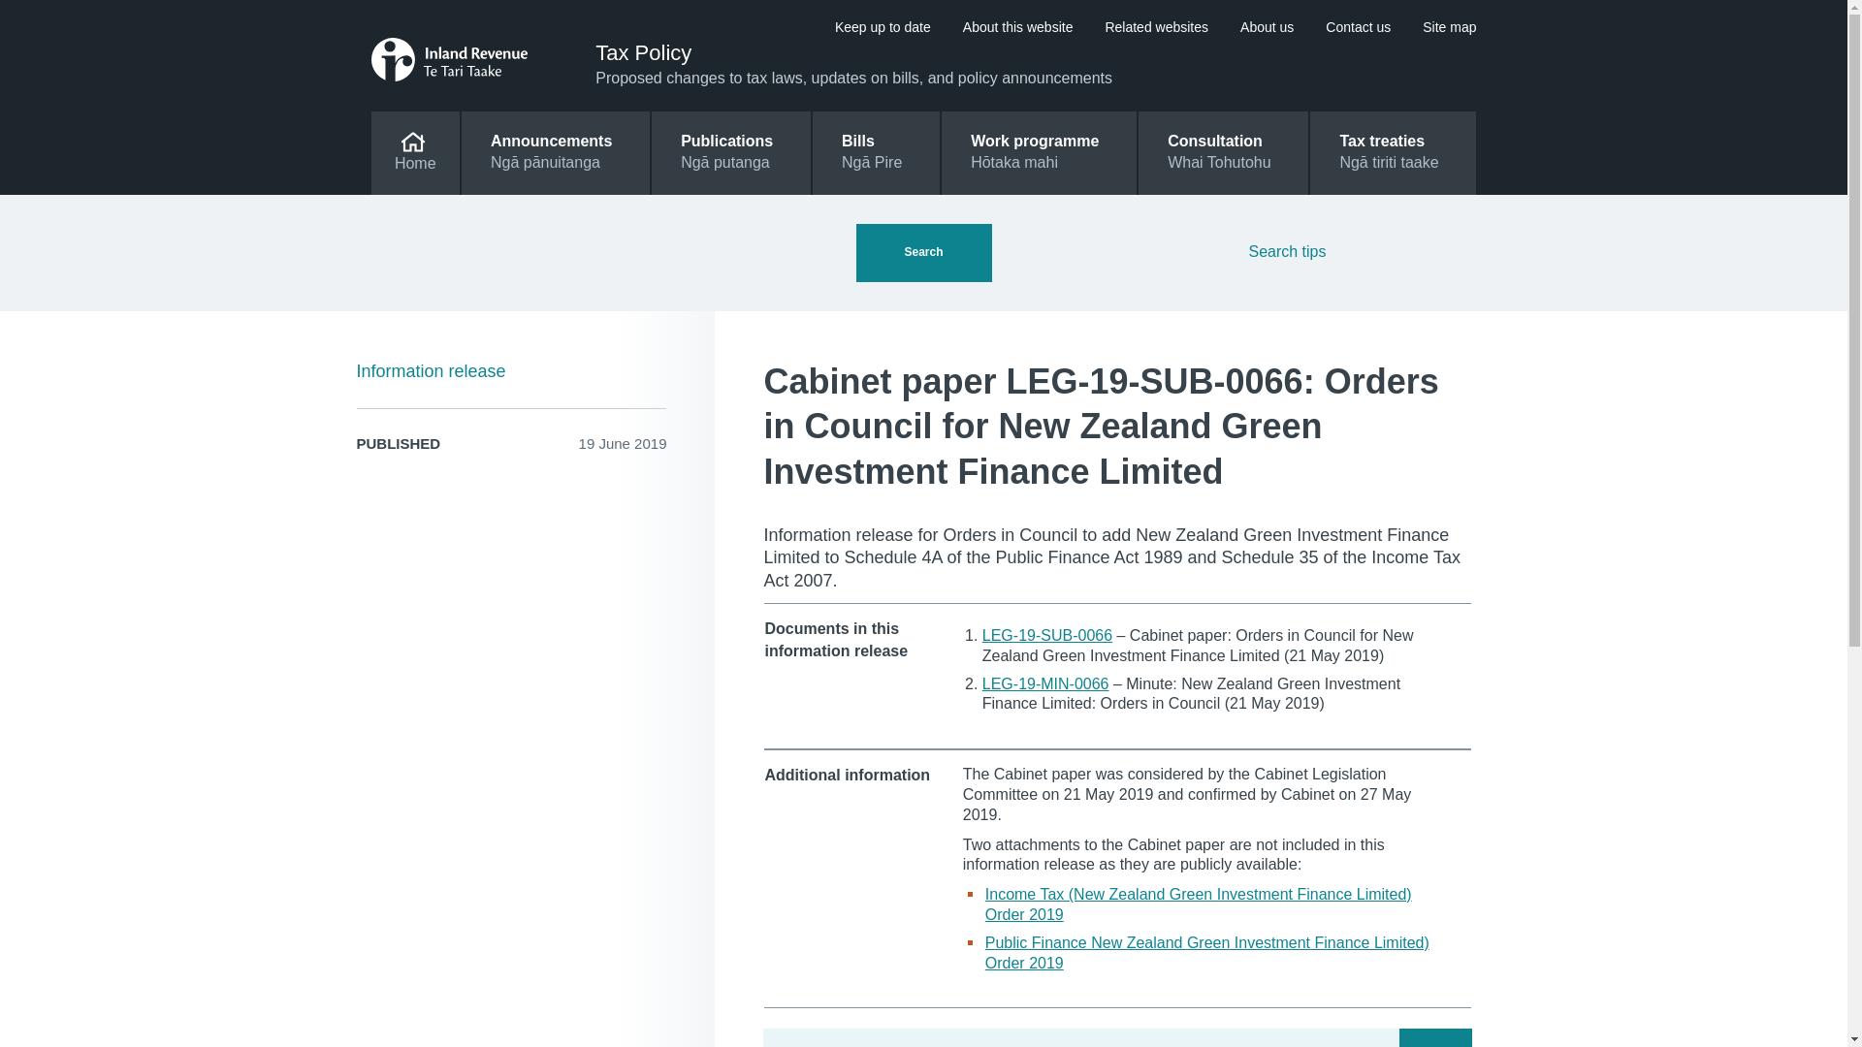 This screenshot has height=1047, width=1862. Describe the element at coordinates (1018, 27) in the screenshot. I see `Information release` at that location.